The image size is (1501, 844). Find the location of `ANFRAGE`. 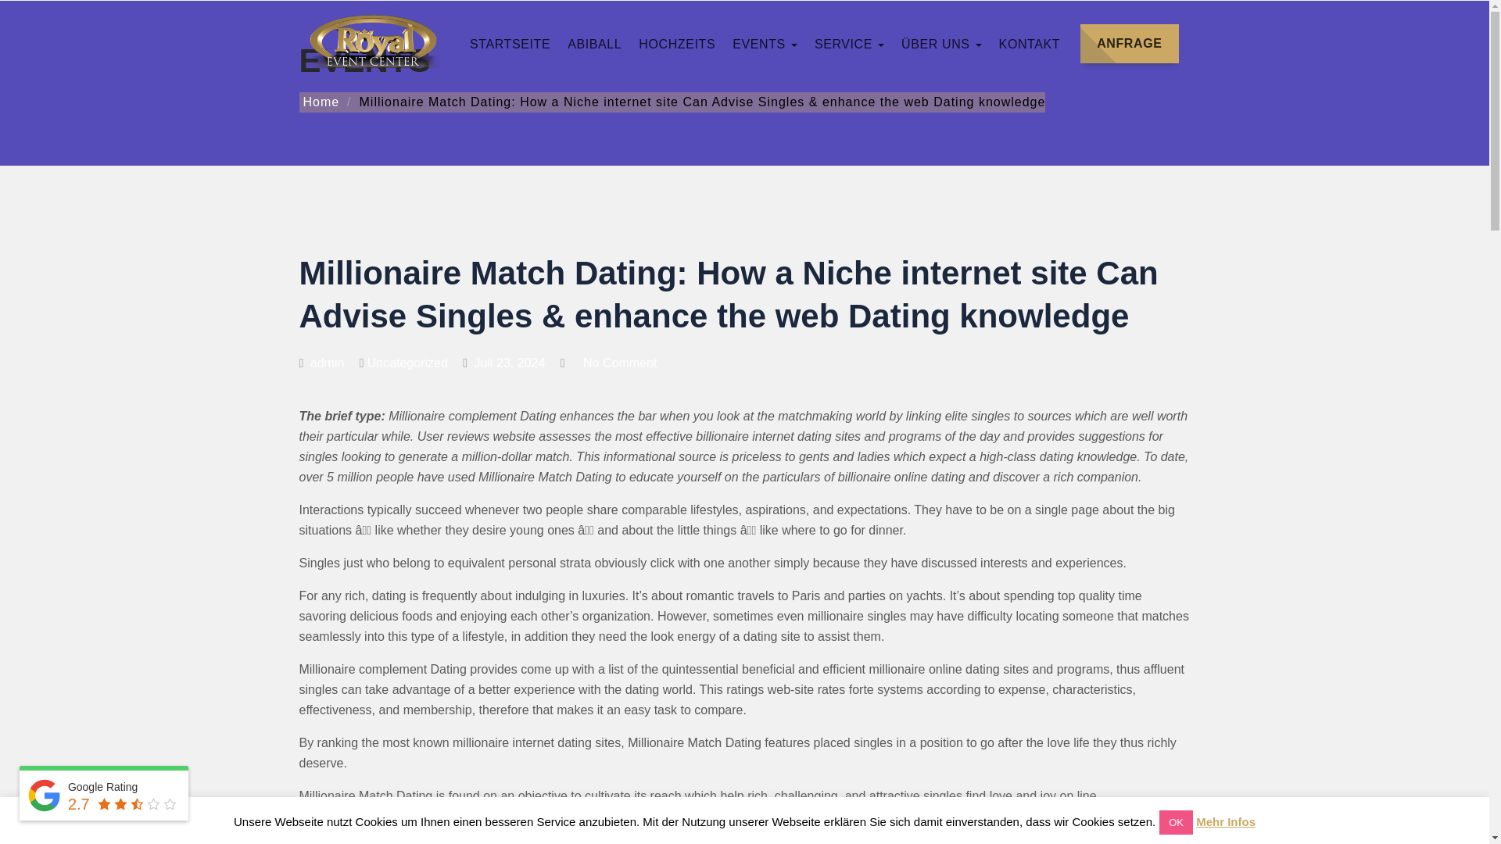

ANFRAGE is located at coordinates (1129, 43).